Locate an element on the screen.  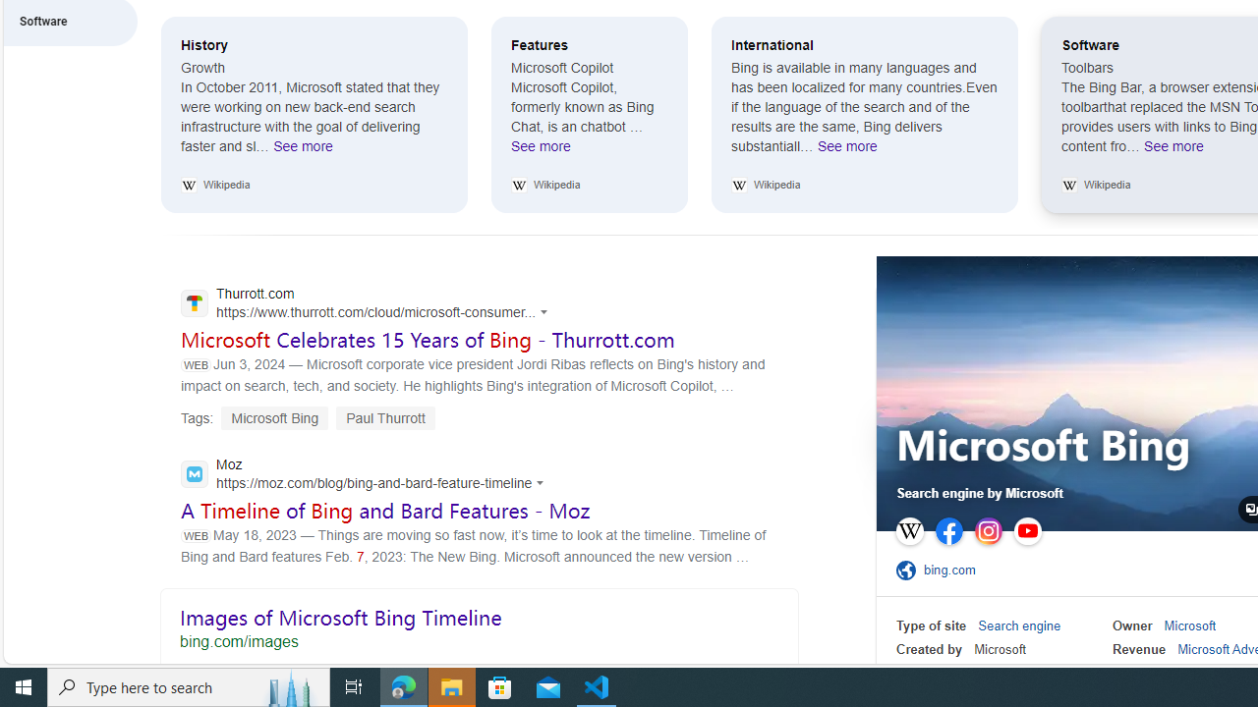
Created by is located at coordinates (930, 648).